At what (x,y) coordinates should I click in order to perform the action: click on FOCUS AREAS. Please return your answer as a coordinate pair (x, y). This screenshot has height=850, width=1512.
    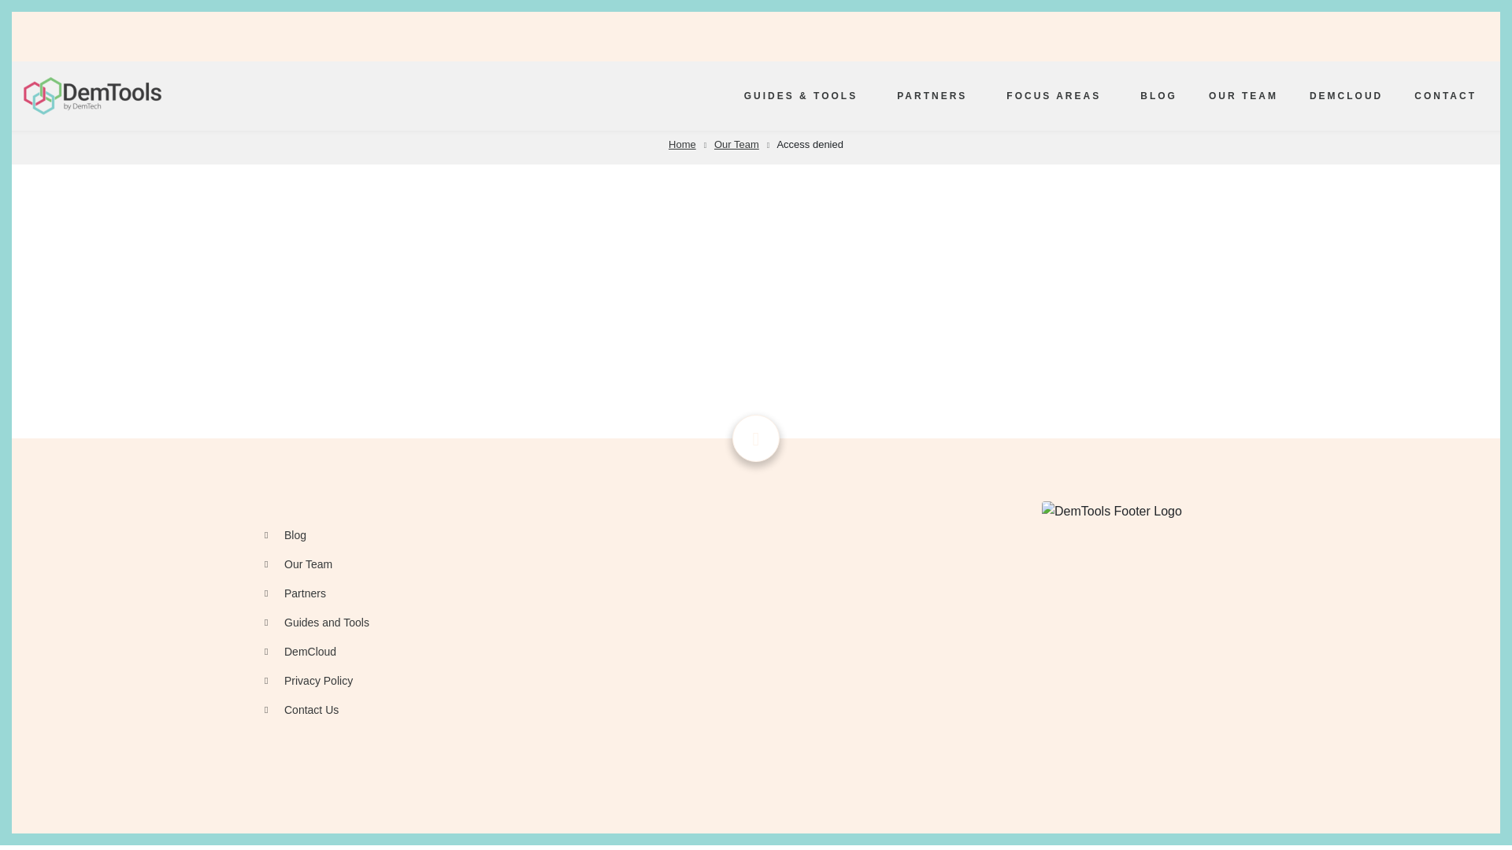
    Looking at the image, I should click on (1057, 96).